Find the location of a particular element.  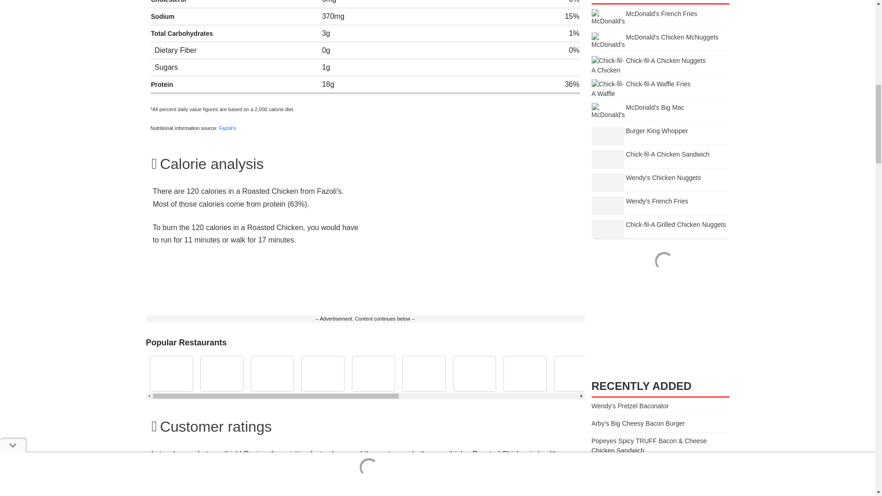

Sugars is located at coordinates (166, 67).